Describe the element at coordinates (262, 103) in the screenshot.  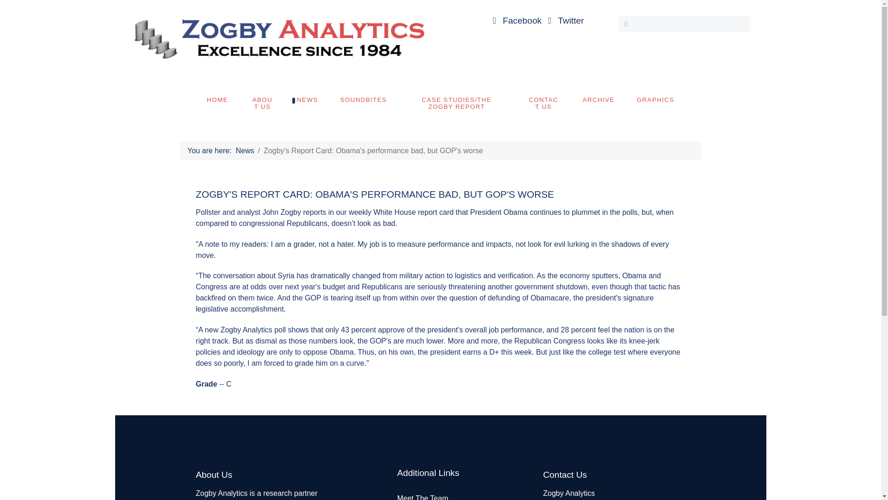
I see `ABOUT US` at that location.